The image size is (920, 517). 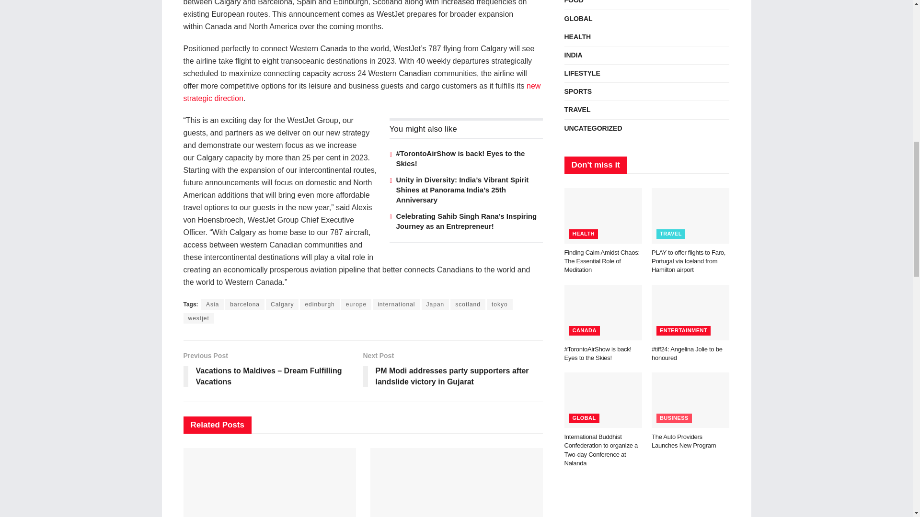 I want to click on barcelona, so click(x=245, y=304).